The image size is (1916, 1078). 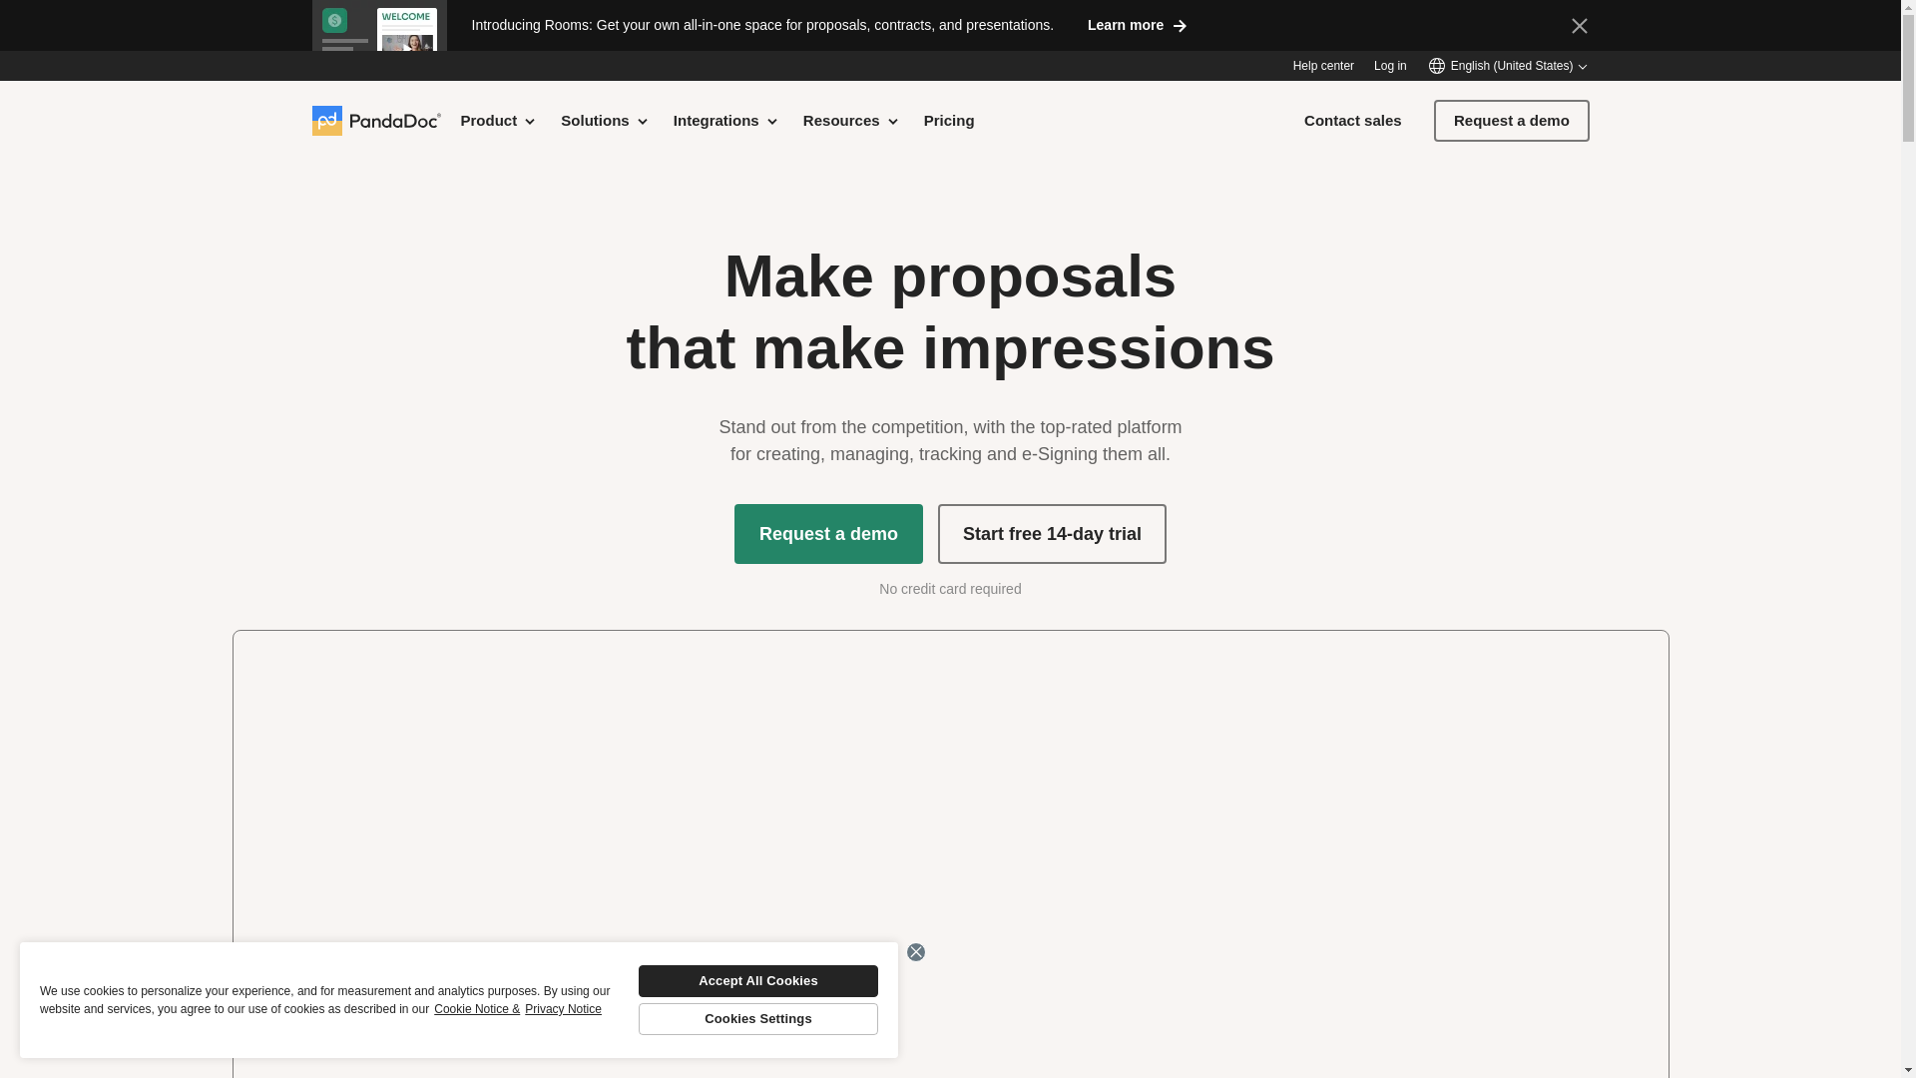 What do you see at coordinates (605, 120) in the screenshot?
I see `Solutions` at bounding box center [605, 120].